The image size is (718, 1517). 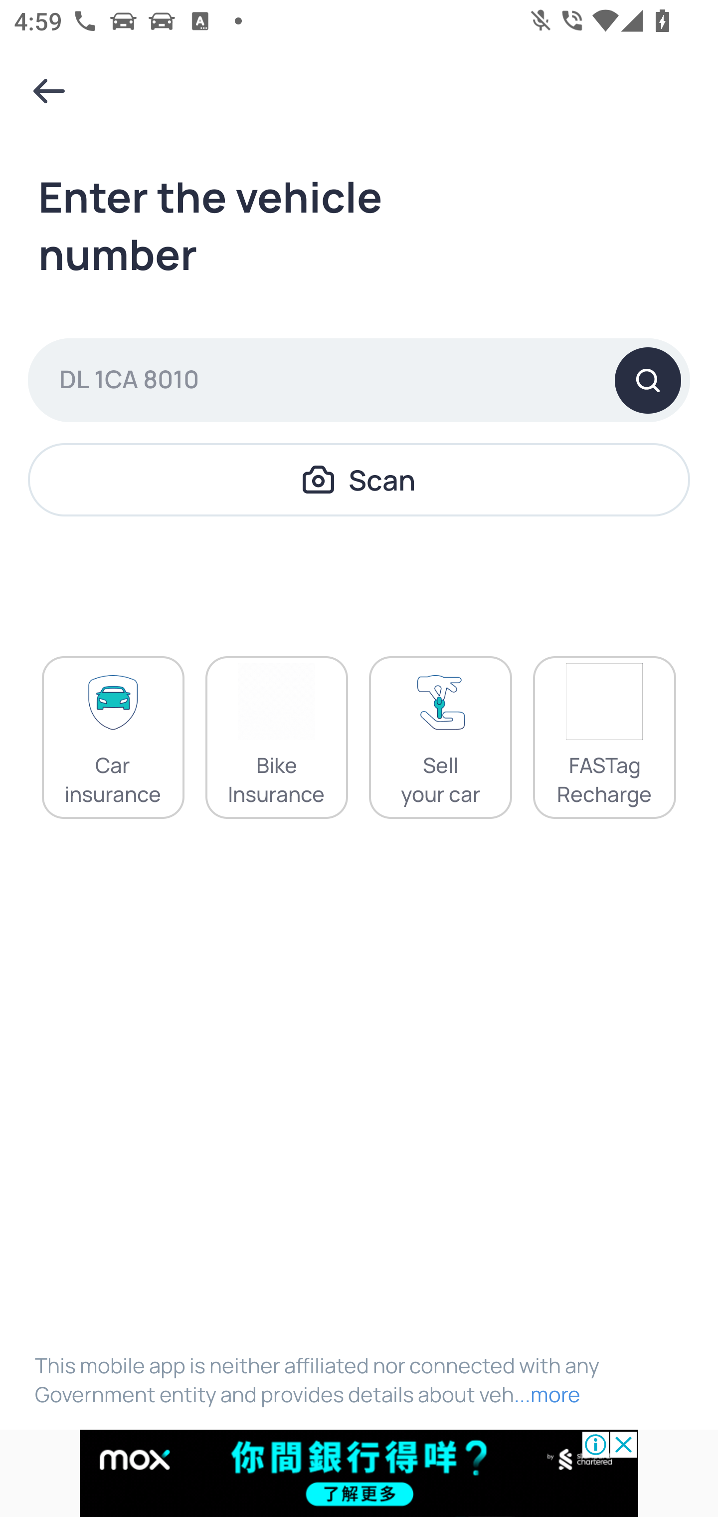 I want to click on Car
insurance, so click(x=113, y=738).